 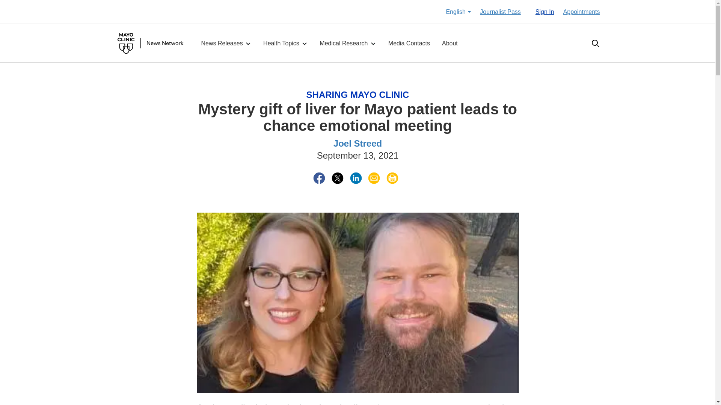 I want to click on Medical Research, so click(x=348, y=43).